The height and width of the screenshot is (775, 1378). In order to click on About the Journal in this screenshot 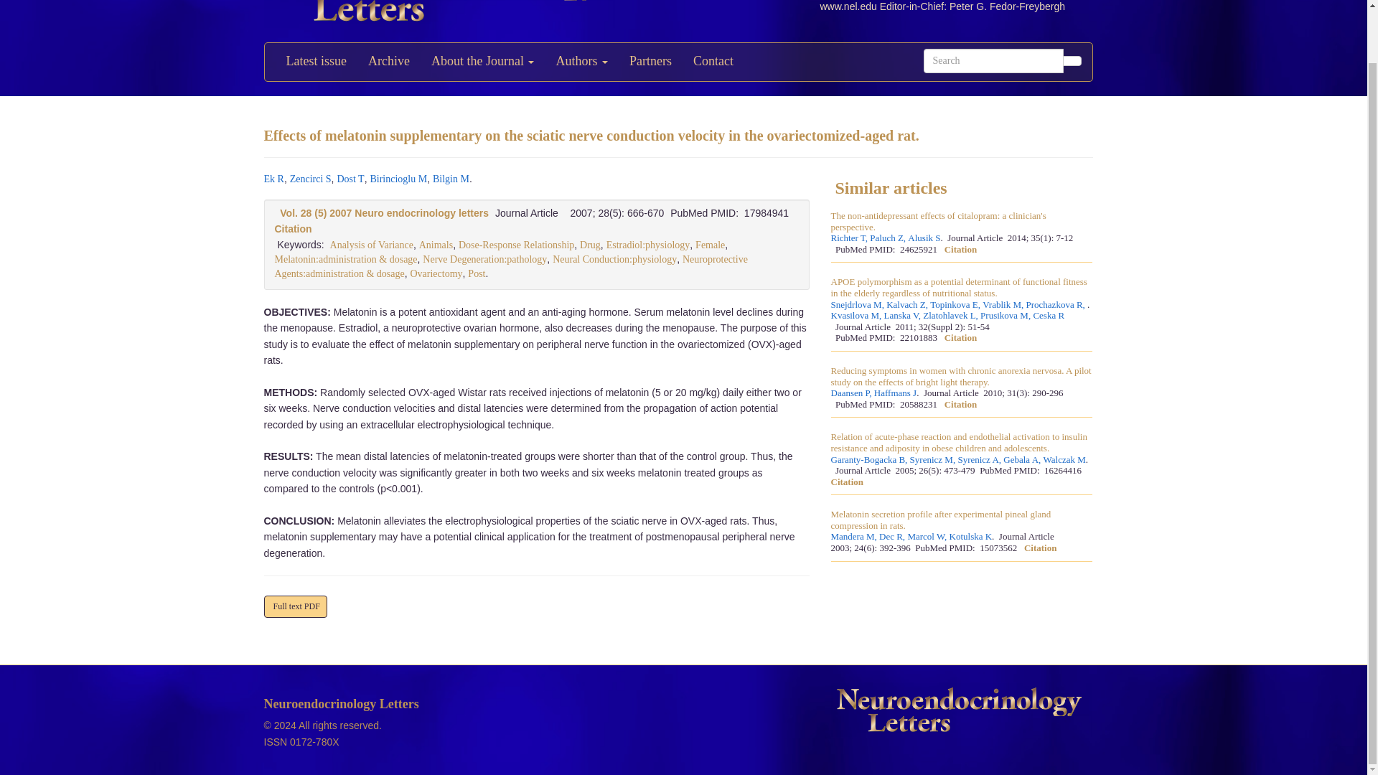, I will do `click(482, 62)`.